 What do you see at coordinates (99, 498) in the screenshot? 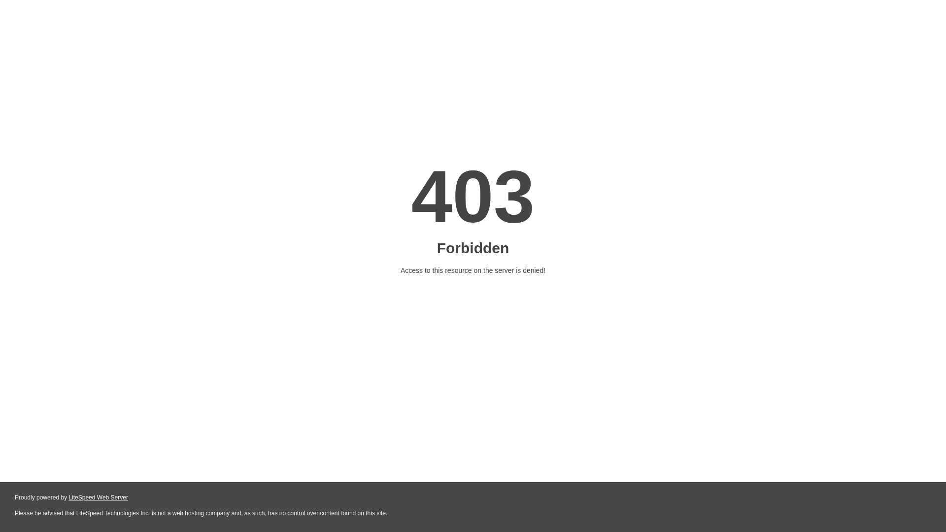
I see `LiteSpeed Web Server` at bounding box center [99, 498].